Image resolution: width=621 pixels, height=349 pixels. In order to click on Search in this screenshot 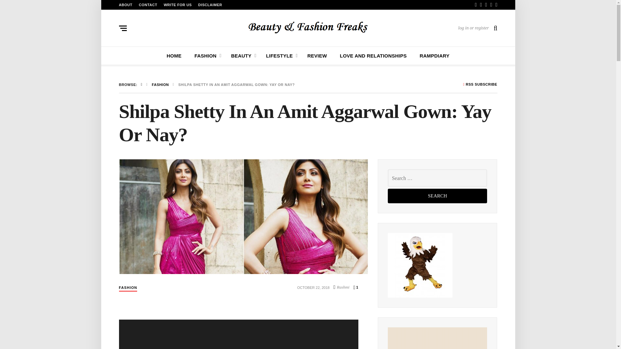, I will do `click(387, 173)`.